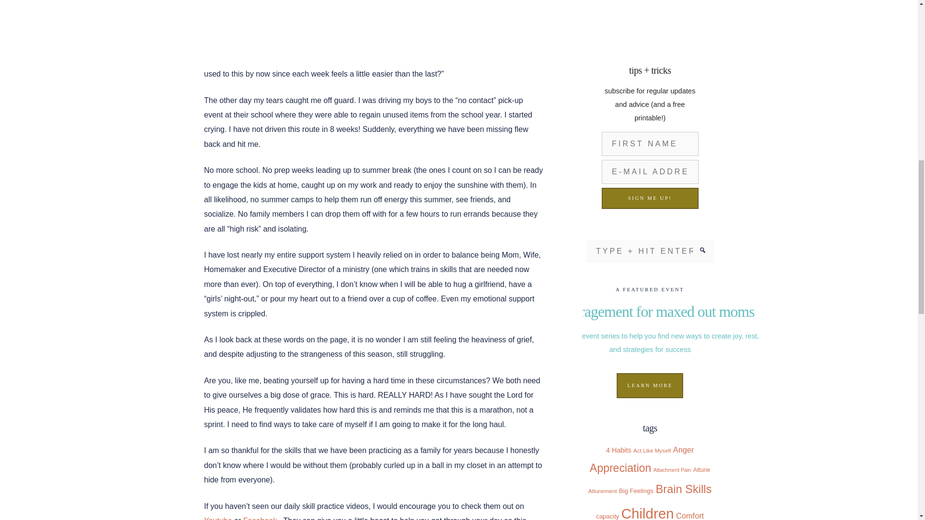 The height and width of the screenshot is (520, 925). I want to click on Attunement, so click(602, 491).